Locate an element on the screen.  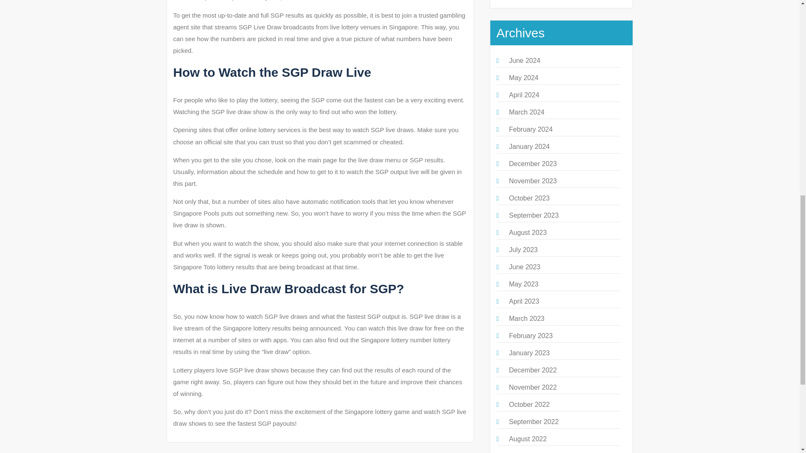
May 2023 is located at coordinates (523, 284).